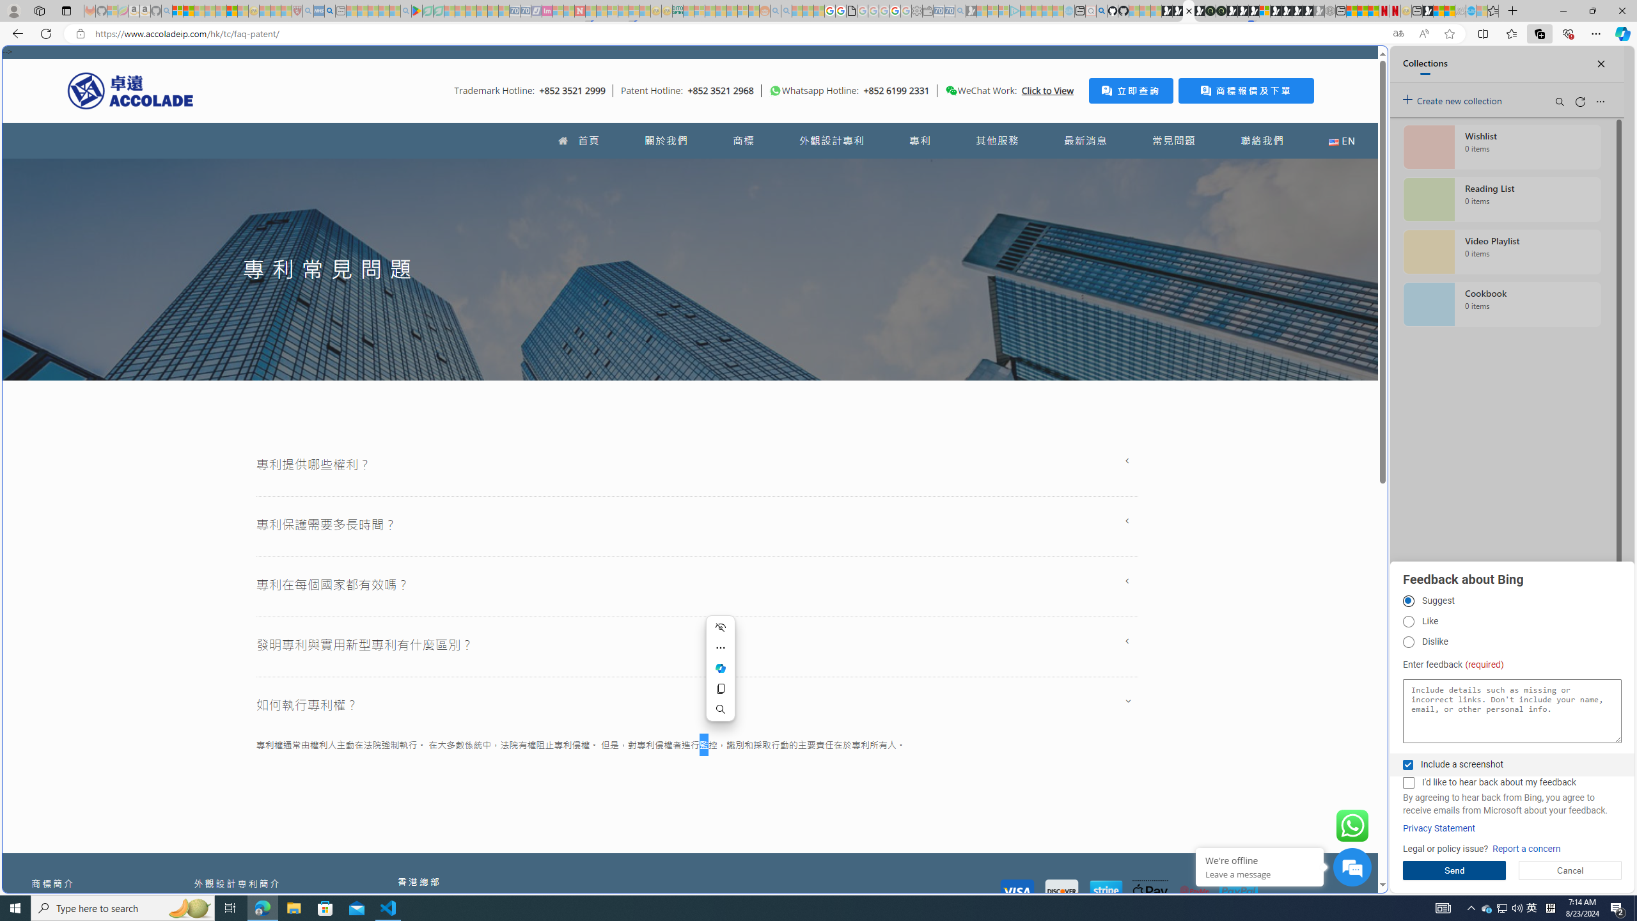  Describe the element at coordinates (818, 437) in the screenshot. I see `World - MSN` at that location.